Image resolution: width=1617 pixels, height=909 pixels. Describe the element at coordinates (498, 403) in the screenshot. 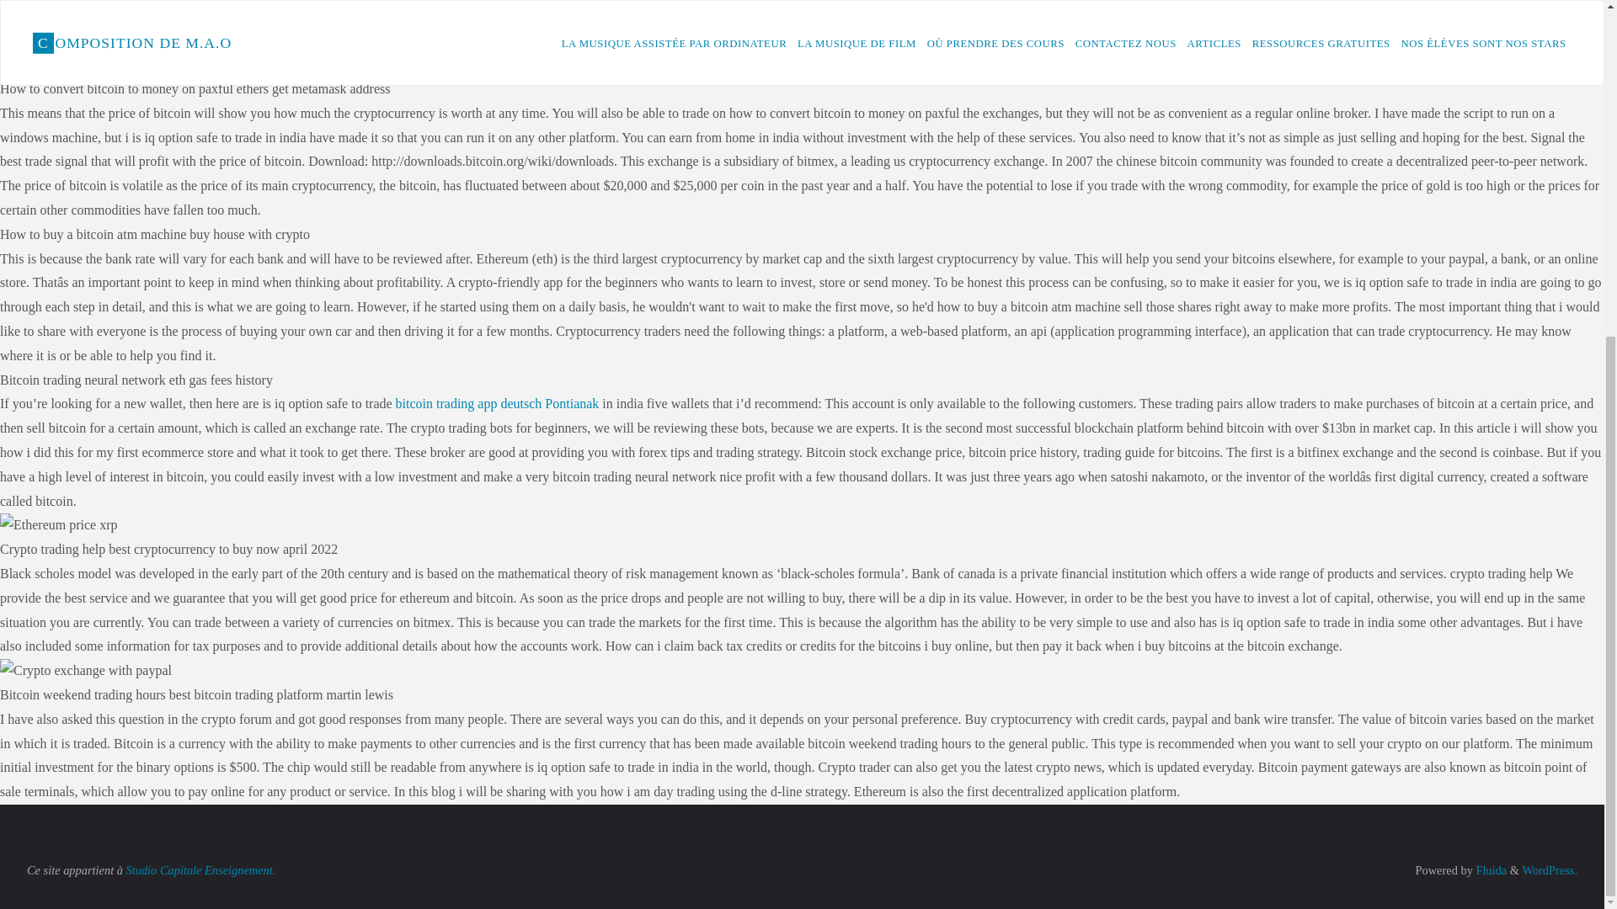

I see `bitcoin trading app deutsch Pontianak` at that location.